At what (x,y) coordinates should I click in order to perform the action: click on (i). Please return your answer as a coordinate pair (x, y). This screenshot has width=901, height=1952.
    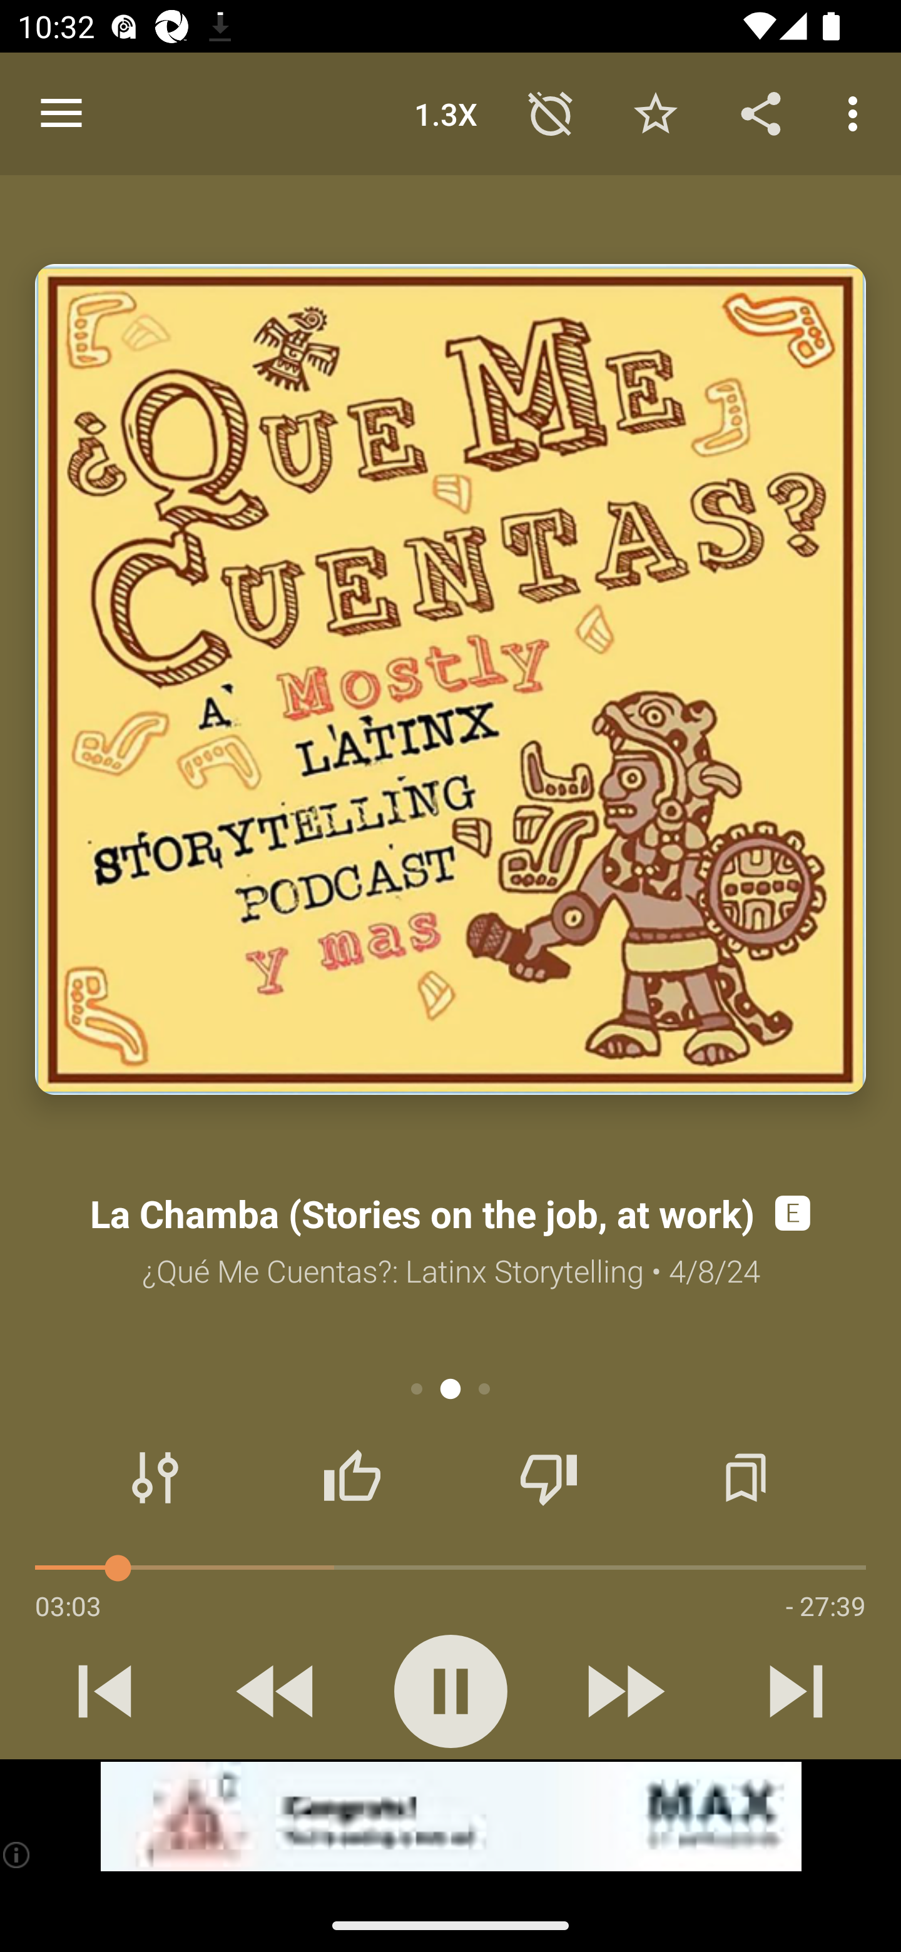
    Looking at the image, I should click on (18, 1854).